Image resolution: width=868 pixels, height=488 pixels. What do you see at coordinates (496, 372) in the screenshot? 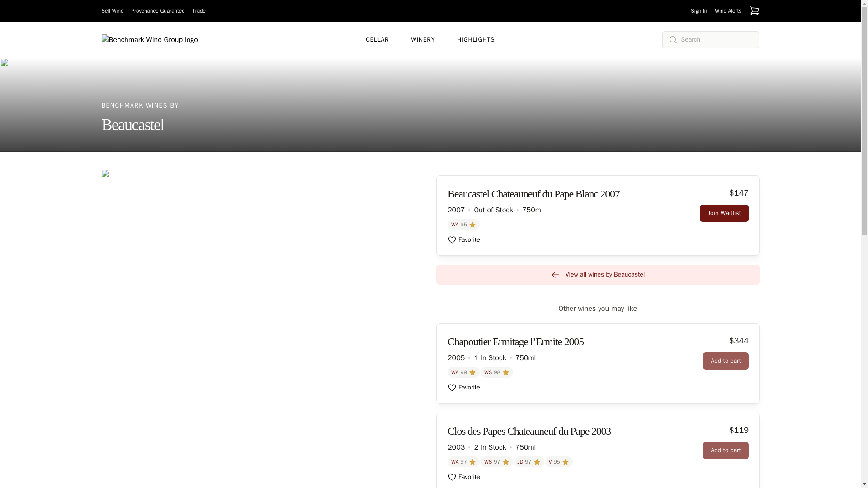
I see `Wine Spectator` at bounding box center [496, 372].